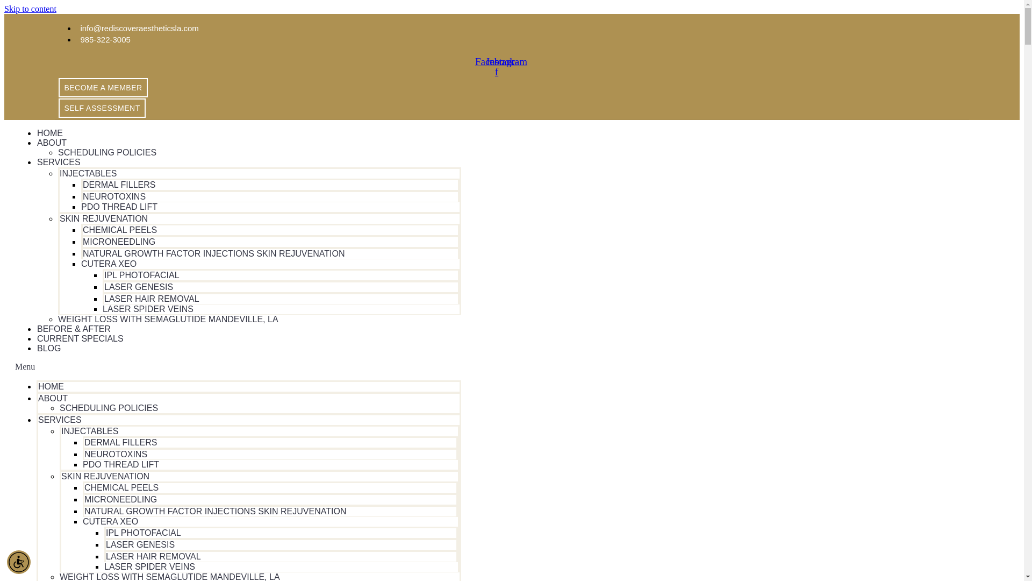  Describe the element at coordinates (109, 264) in the screenshot. I see `CUTERA XEO` at that location.